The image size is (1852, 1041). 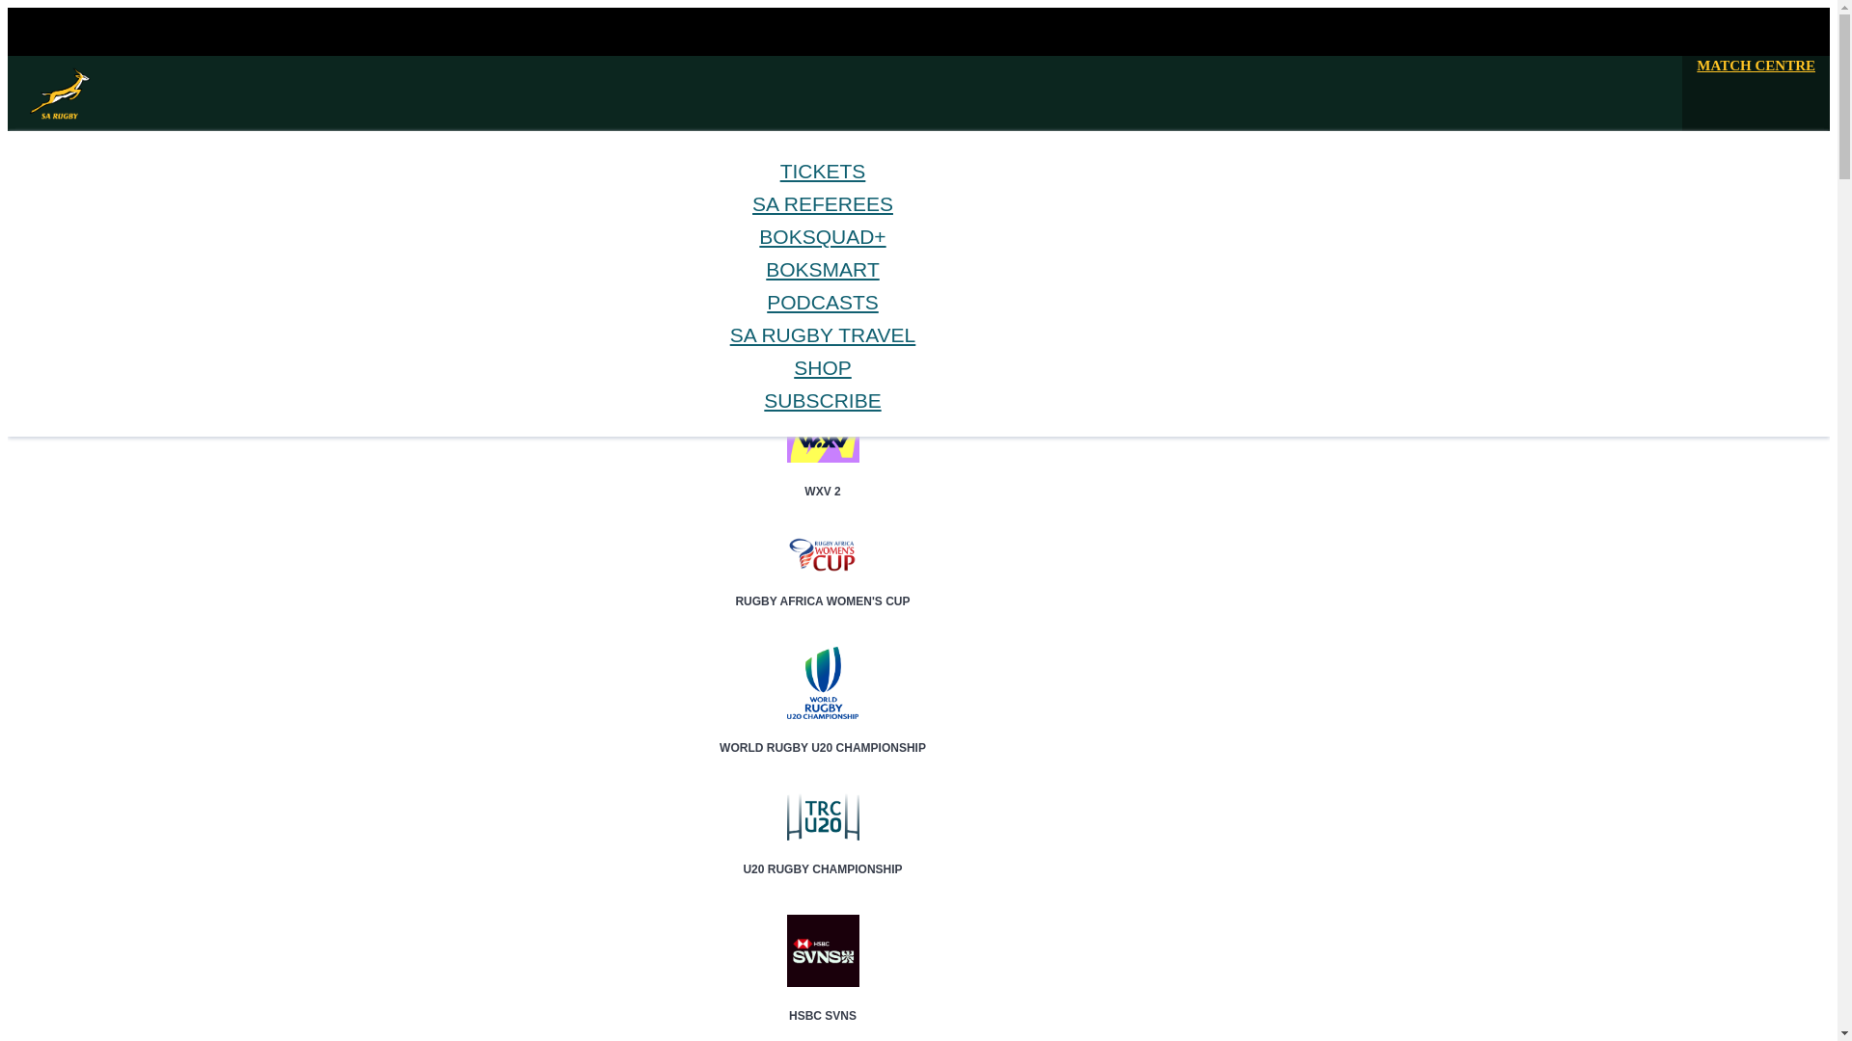 I want to click on SPRINGBOKS, so click(x=116, y=243).